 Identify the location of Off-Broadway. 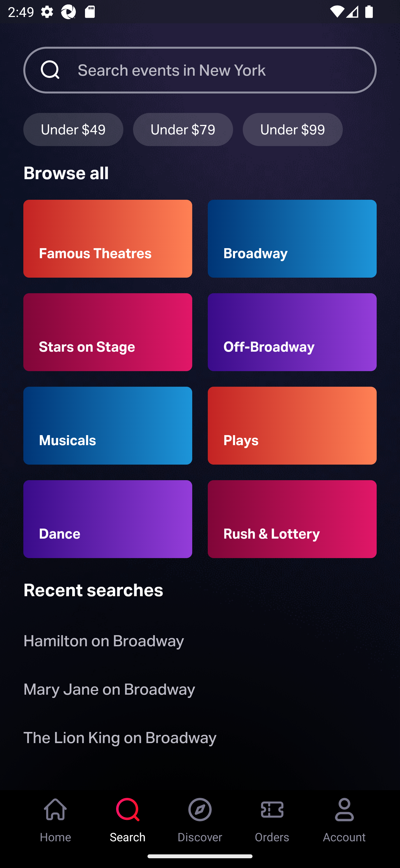
(292, 332).